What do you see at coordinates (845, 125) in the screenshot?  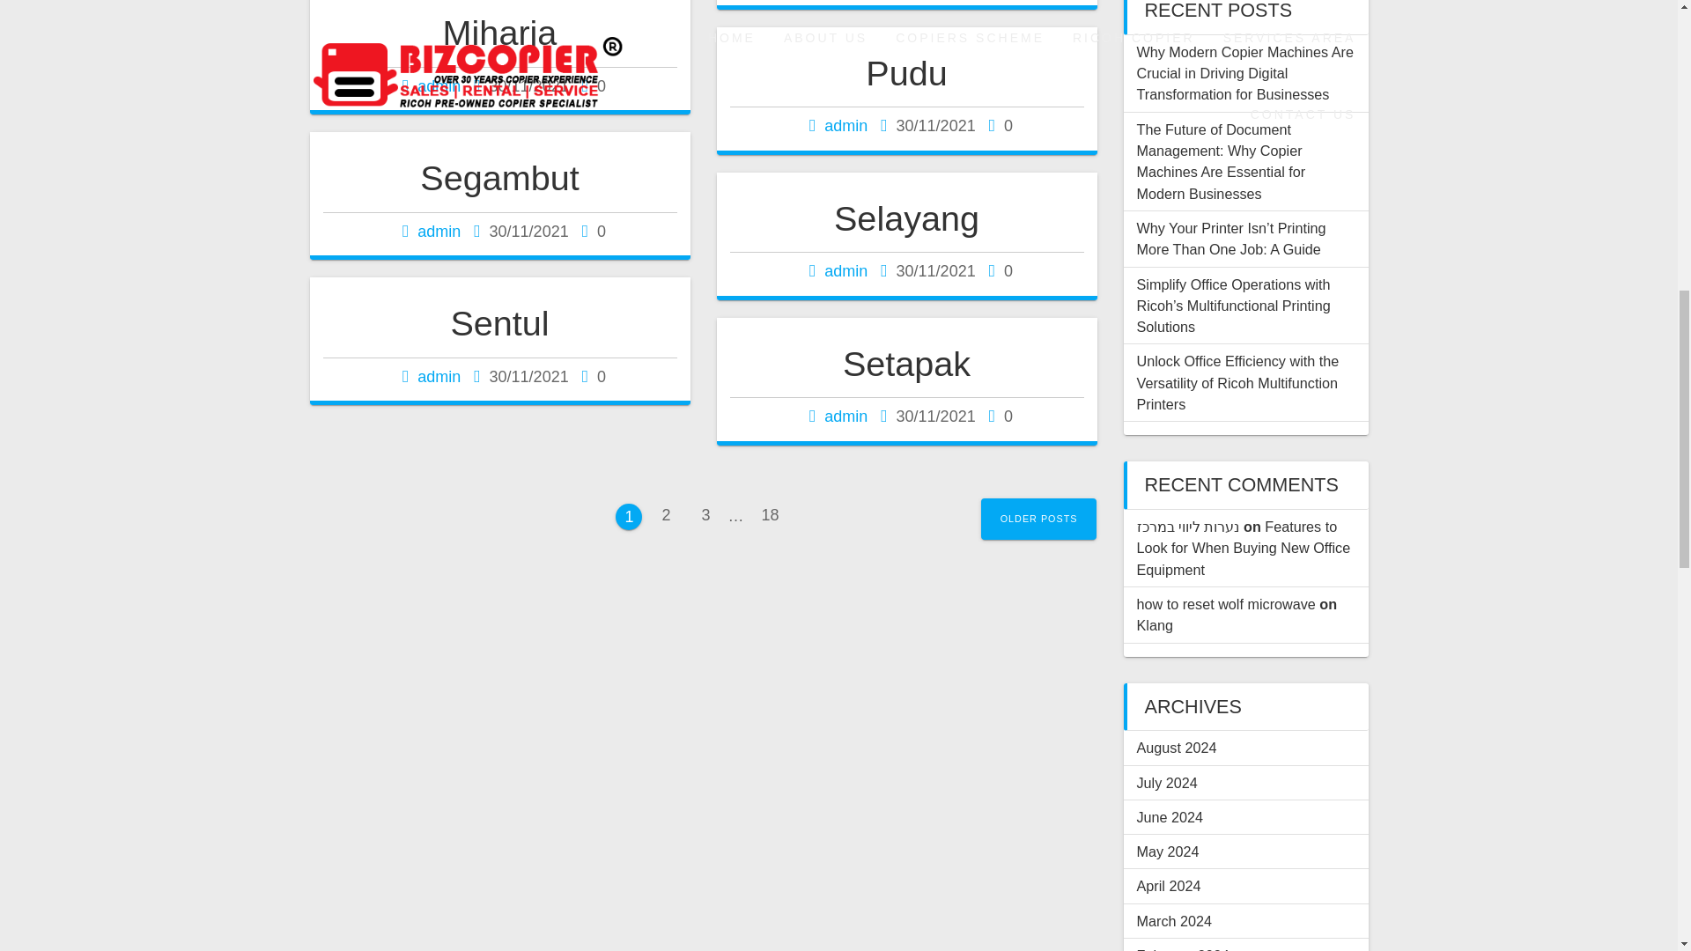 I see `Posts by admin` at bounding box center [845, 125].